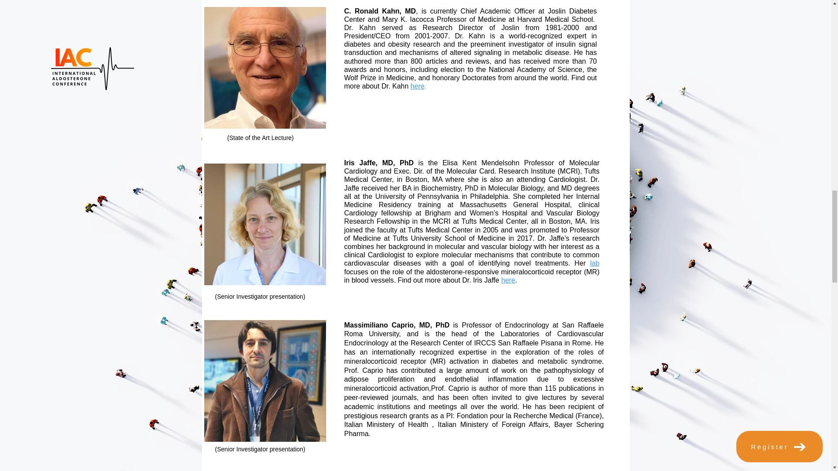  What do you see at coordinates (371, 430) in the screenshot?
I see `Senior Invest. Presentation` at bounding box center [371, 430].